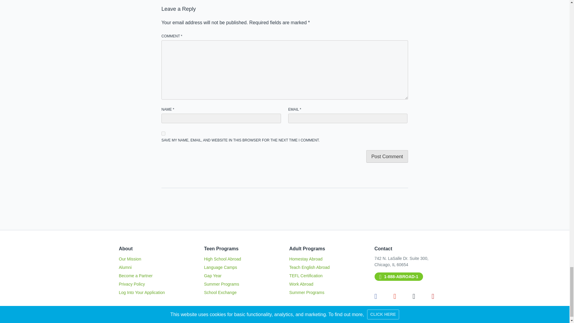  Describe the element at coordinates (387, 156) in the screenshot. I see `Post Comment` at that location.